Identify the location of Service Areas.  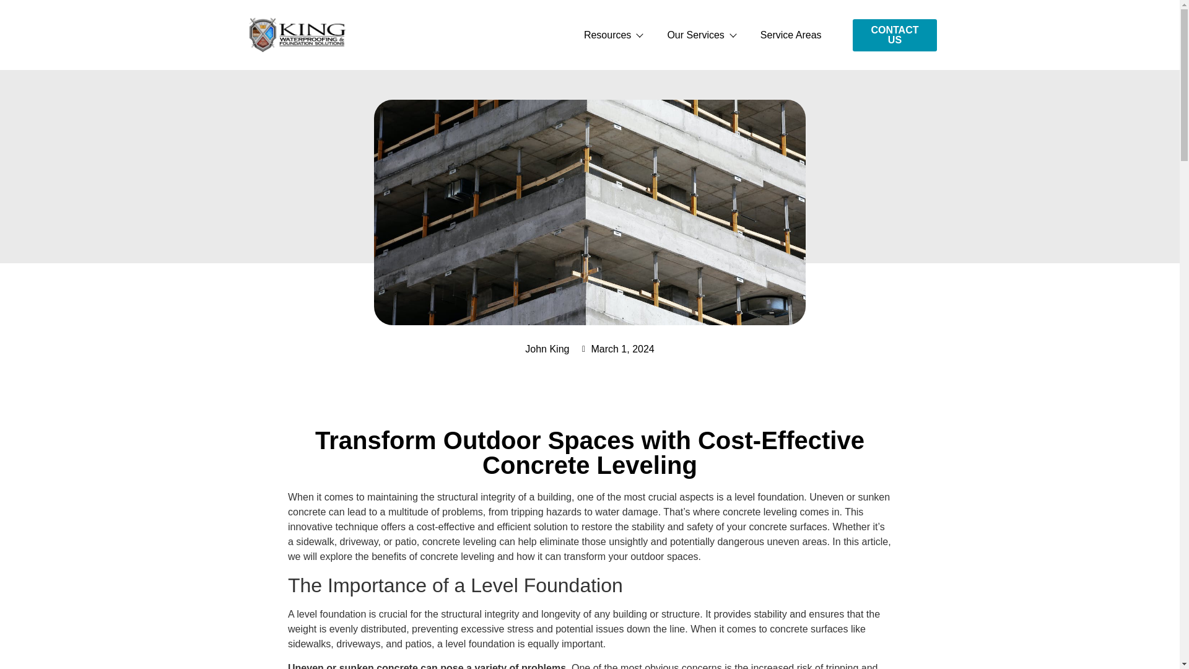
(790, 35).